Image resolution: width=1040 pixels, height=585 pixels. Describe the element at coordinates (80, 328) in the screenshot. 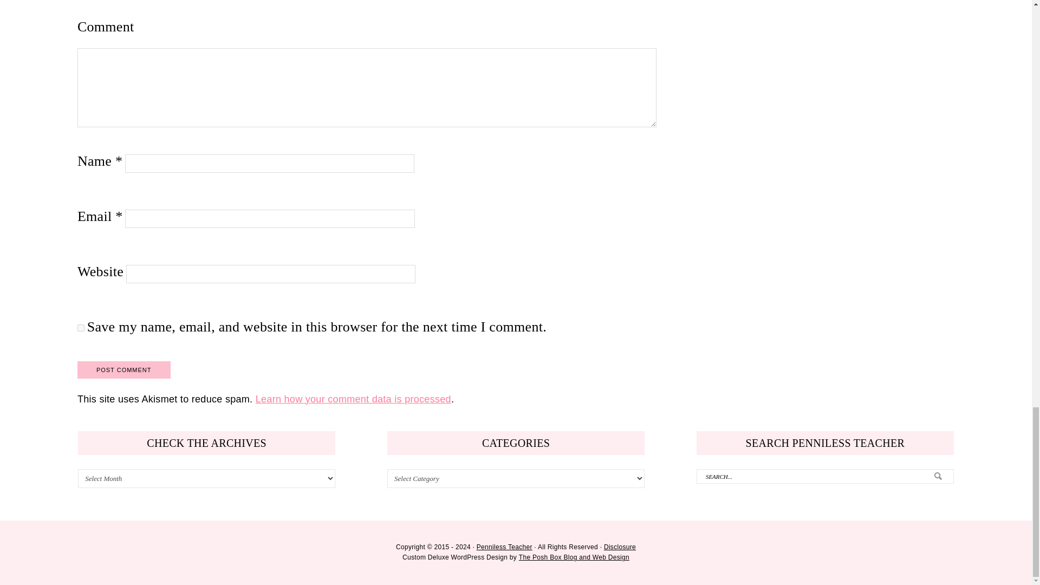

I see `yes` at that location.